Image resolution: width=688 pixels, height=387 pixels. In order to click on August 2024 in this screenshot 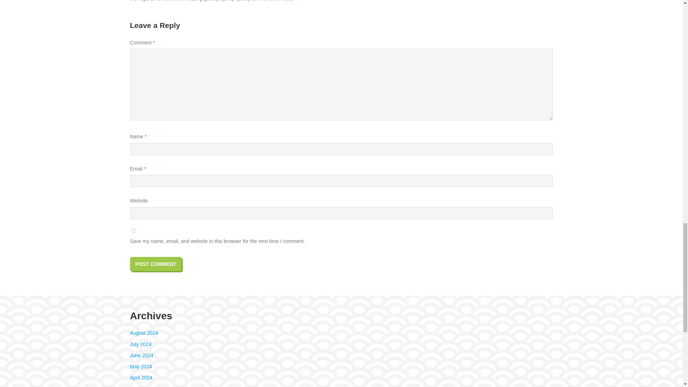, I will do `click(144, 333)`.